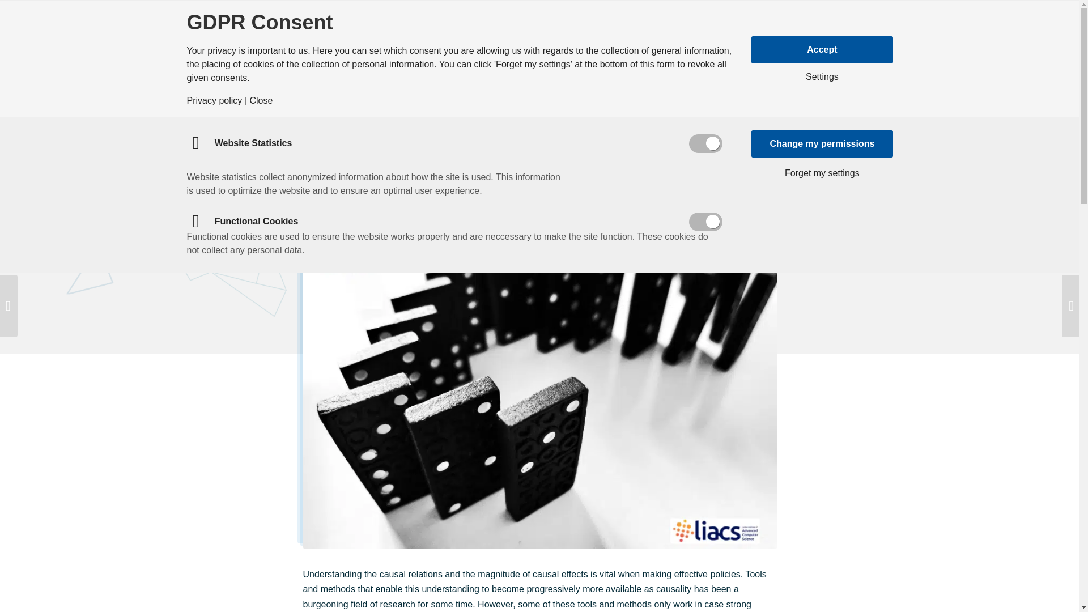  I want to click on Home, so click(321, 23).